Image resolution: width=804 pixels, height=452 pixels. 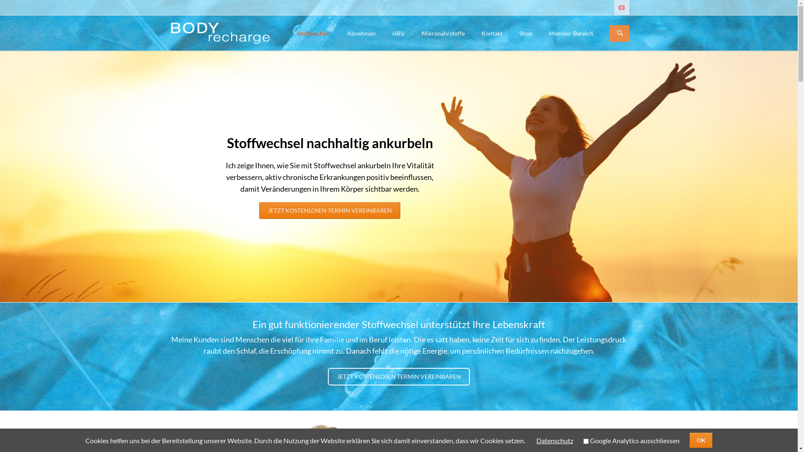 What do you see at coordinates (330, 211) in the screenshot?
I see `JETZT KOSTENLOSEN TERMIN VEREINBAREN` at bounding box center [330, 211].